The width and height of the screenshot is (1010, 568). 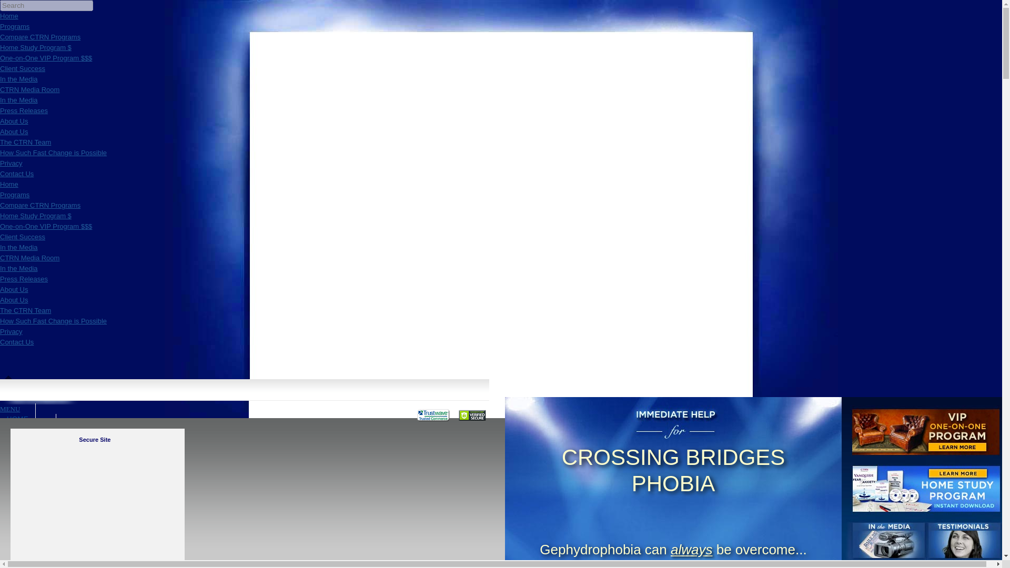 I want to click on Contact Us, so click(x=17, y=174).